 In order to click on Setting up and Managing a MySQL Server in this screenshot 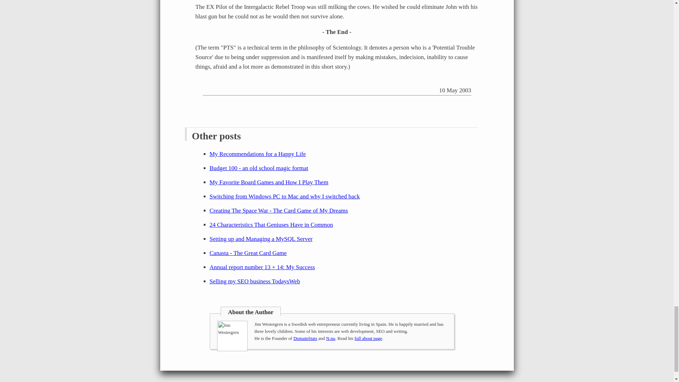, I will do `click(261, 239)`.